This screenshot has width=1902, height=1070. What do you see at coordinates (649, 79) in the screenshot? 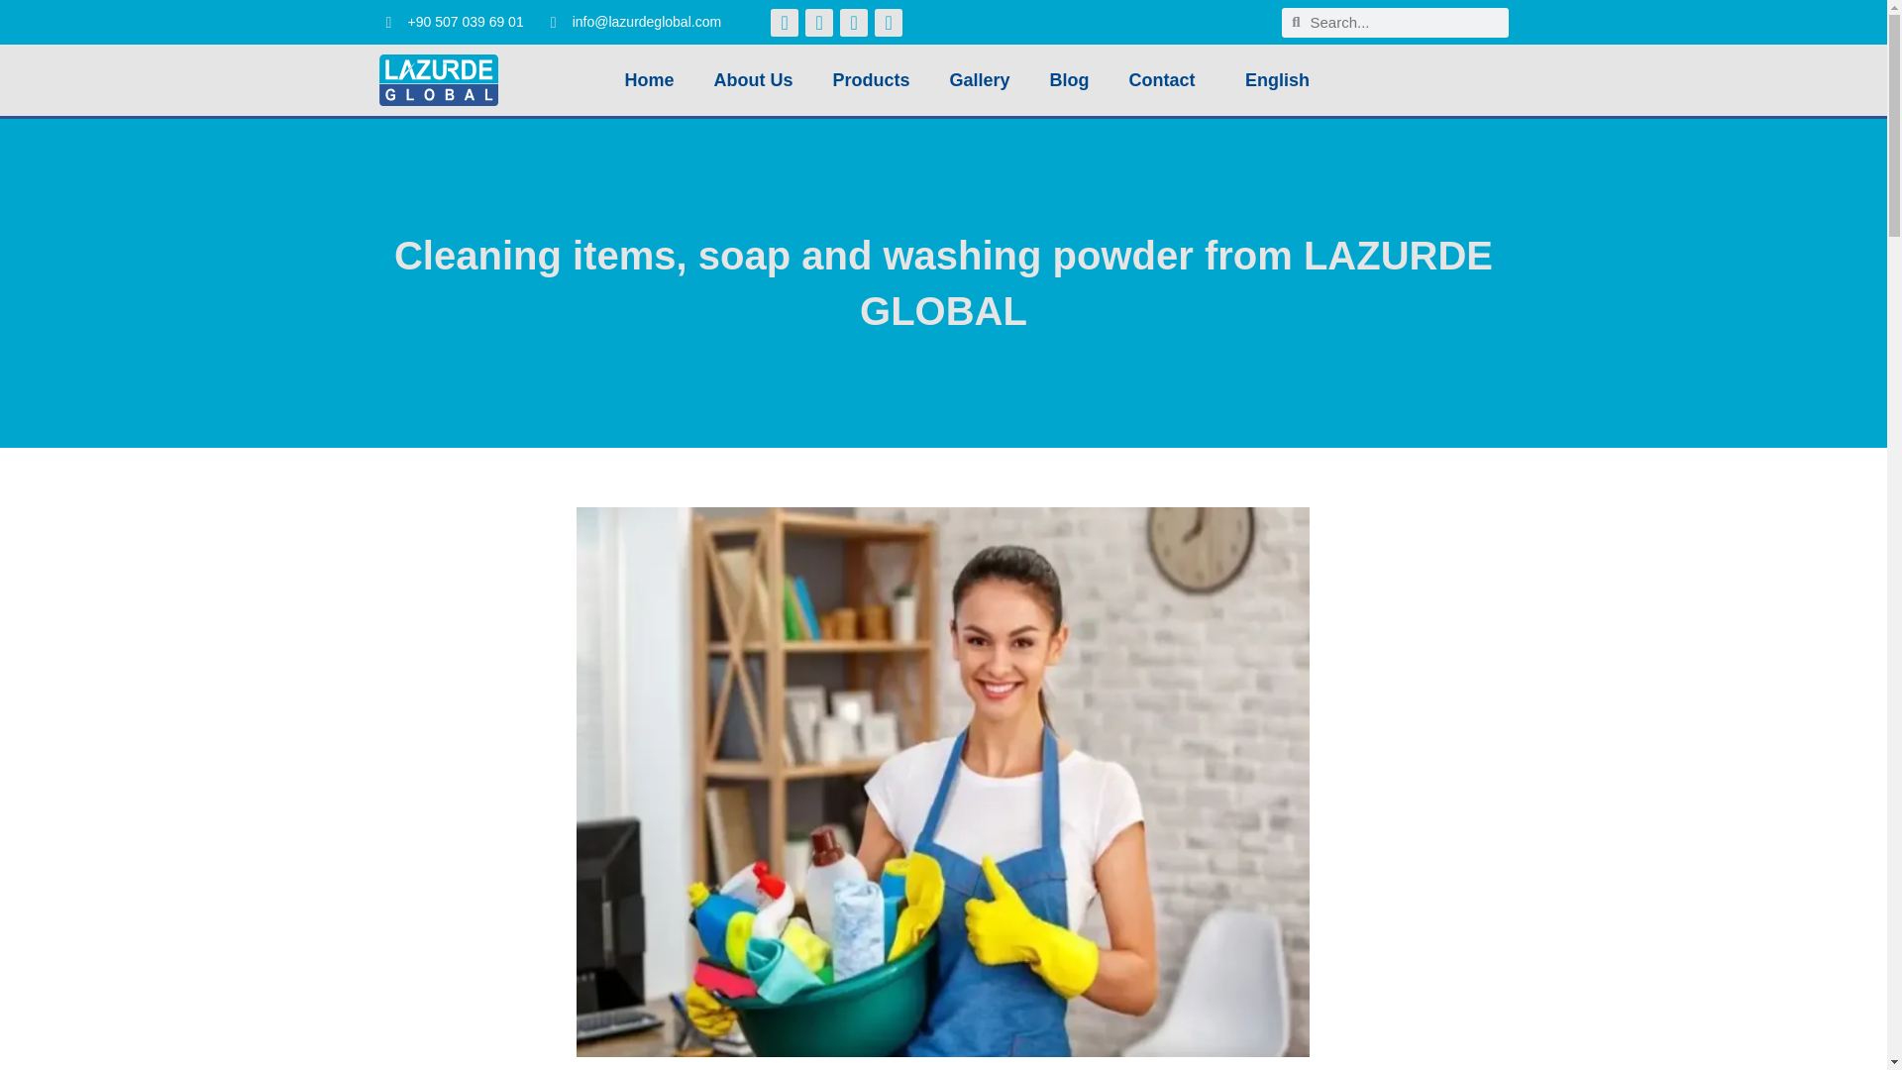
I see `Home` at bounding box center [649, 79].